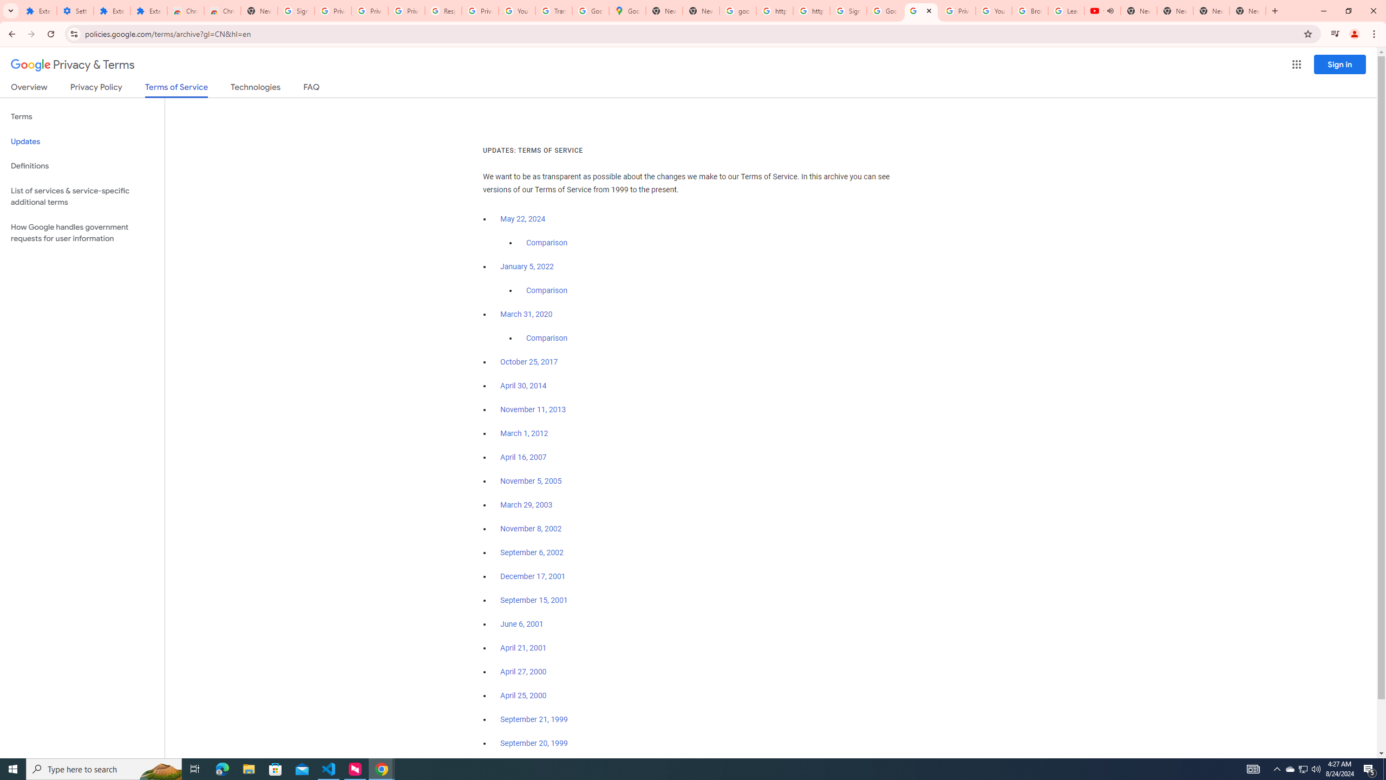 This screenshot has width=1386, height=780. I want to click on March 31, 2020, so click(526, 314).